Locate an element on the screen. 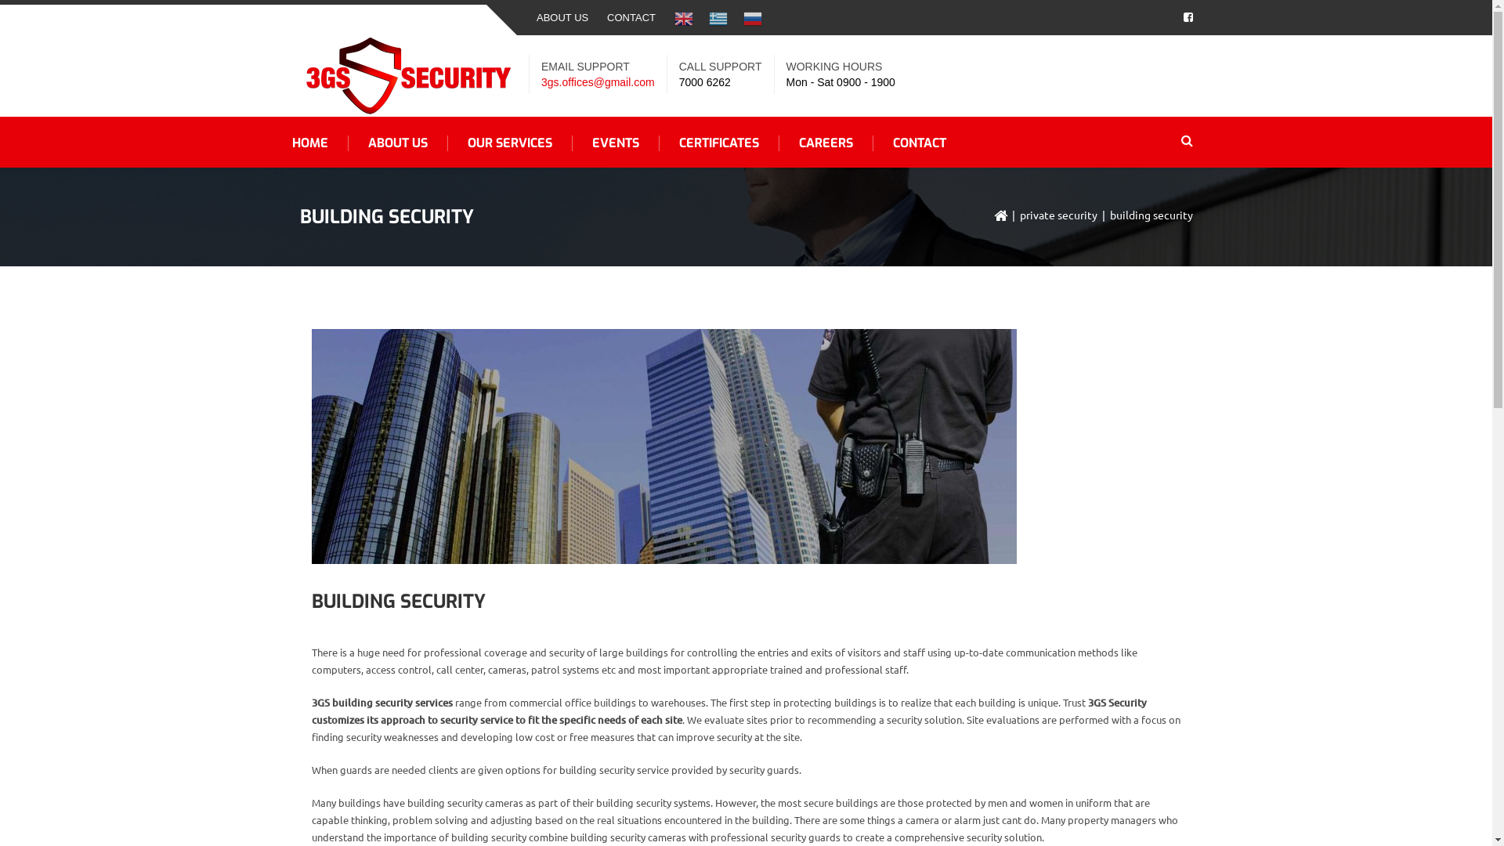  CAREERS is located at coordinates (826, 143).